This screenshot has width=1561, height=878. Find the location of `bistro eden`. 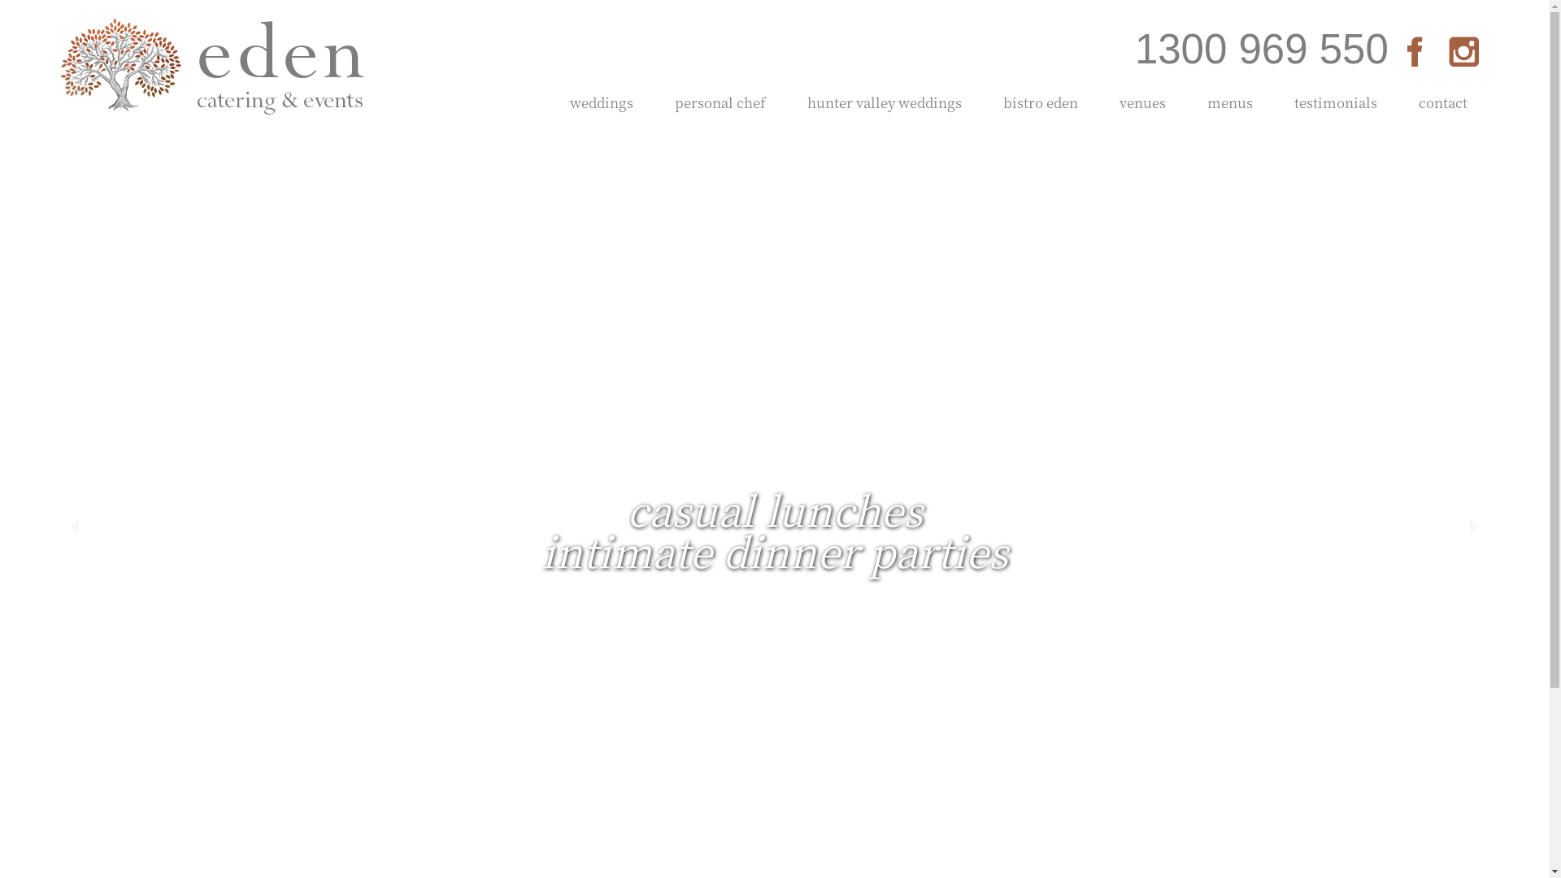

bistro eden is located at coordinates (1041, 102).